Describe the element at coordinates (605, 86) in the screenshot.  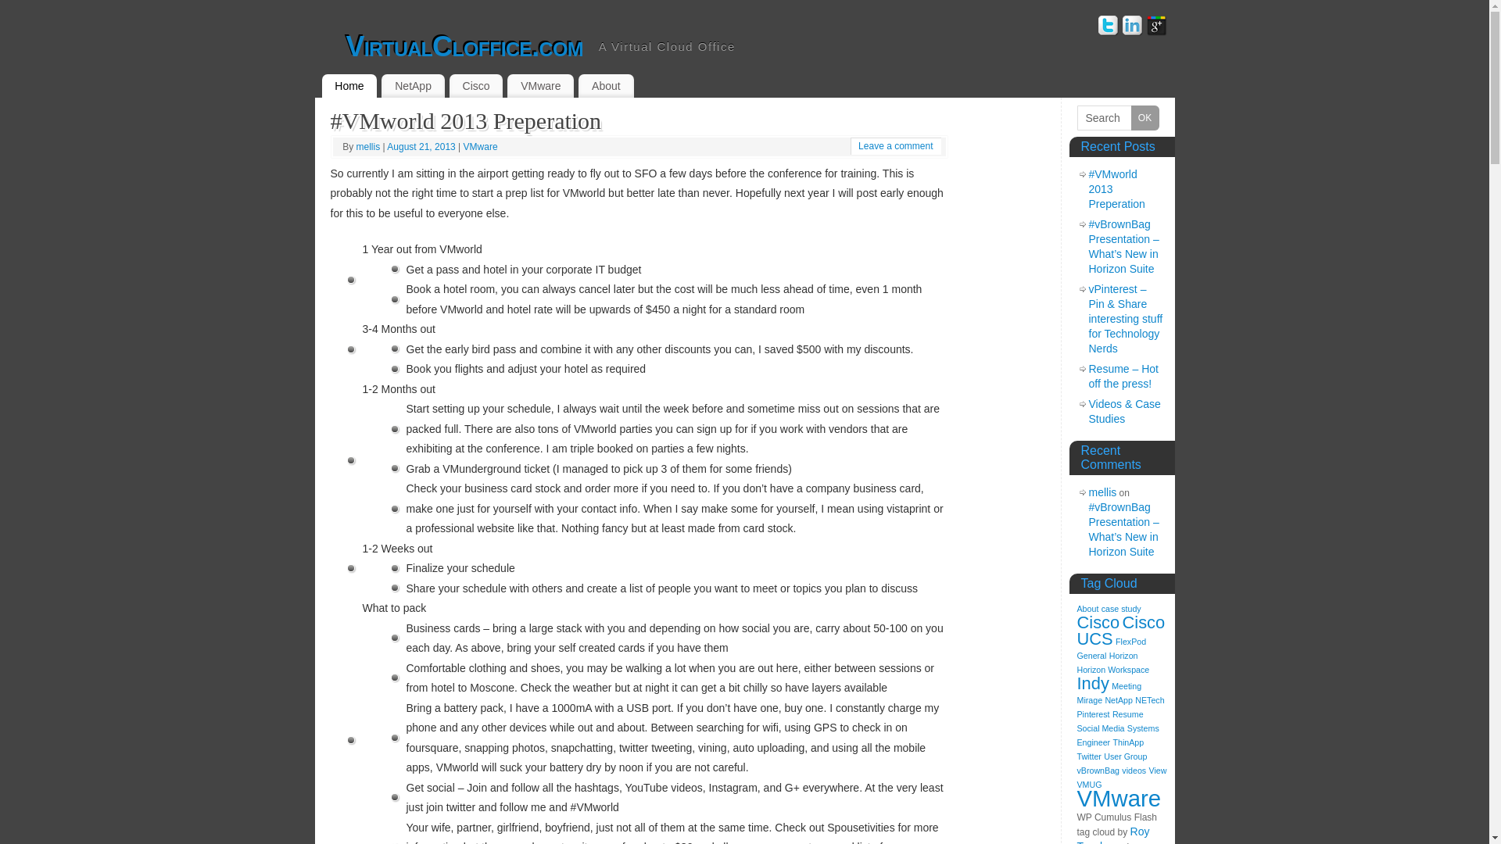
I see `About` at that location.